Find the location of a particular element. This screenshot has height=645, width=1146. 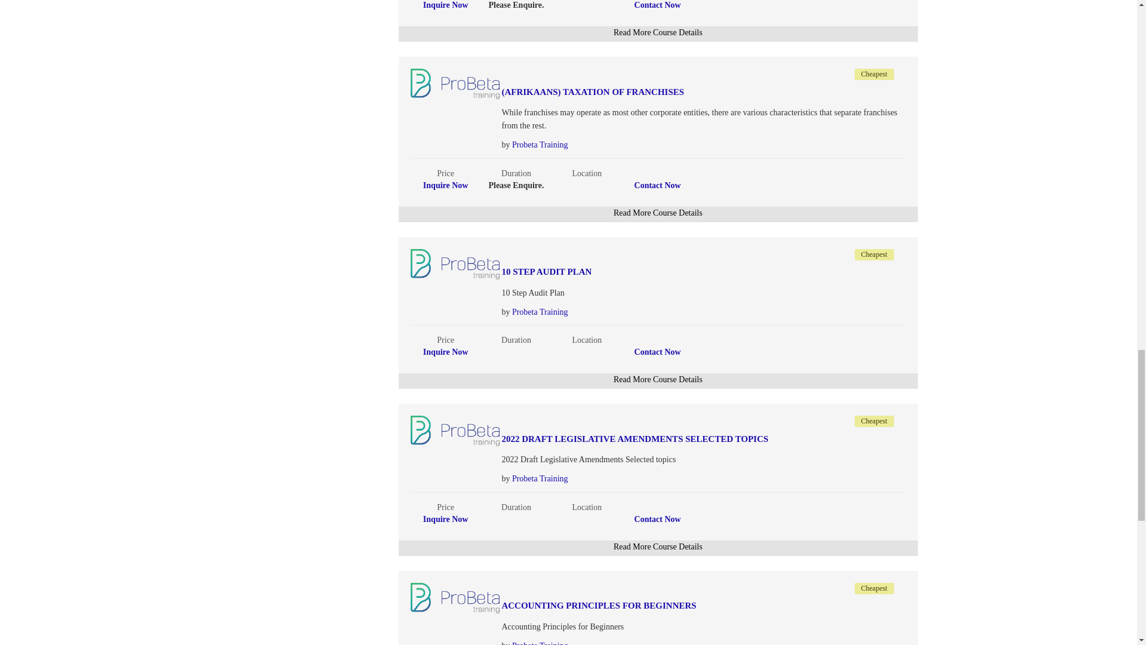

Accounting Principles for Beginners is located at coordinates (660, 606).